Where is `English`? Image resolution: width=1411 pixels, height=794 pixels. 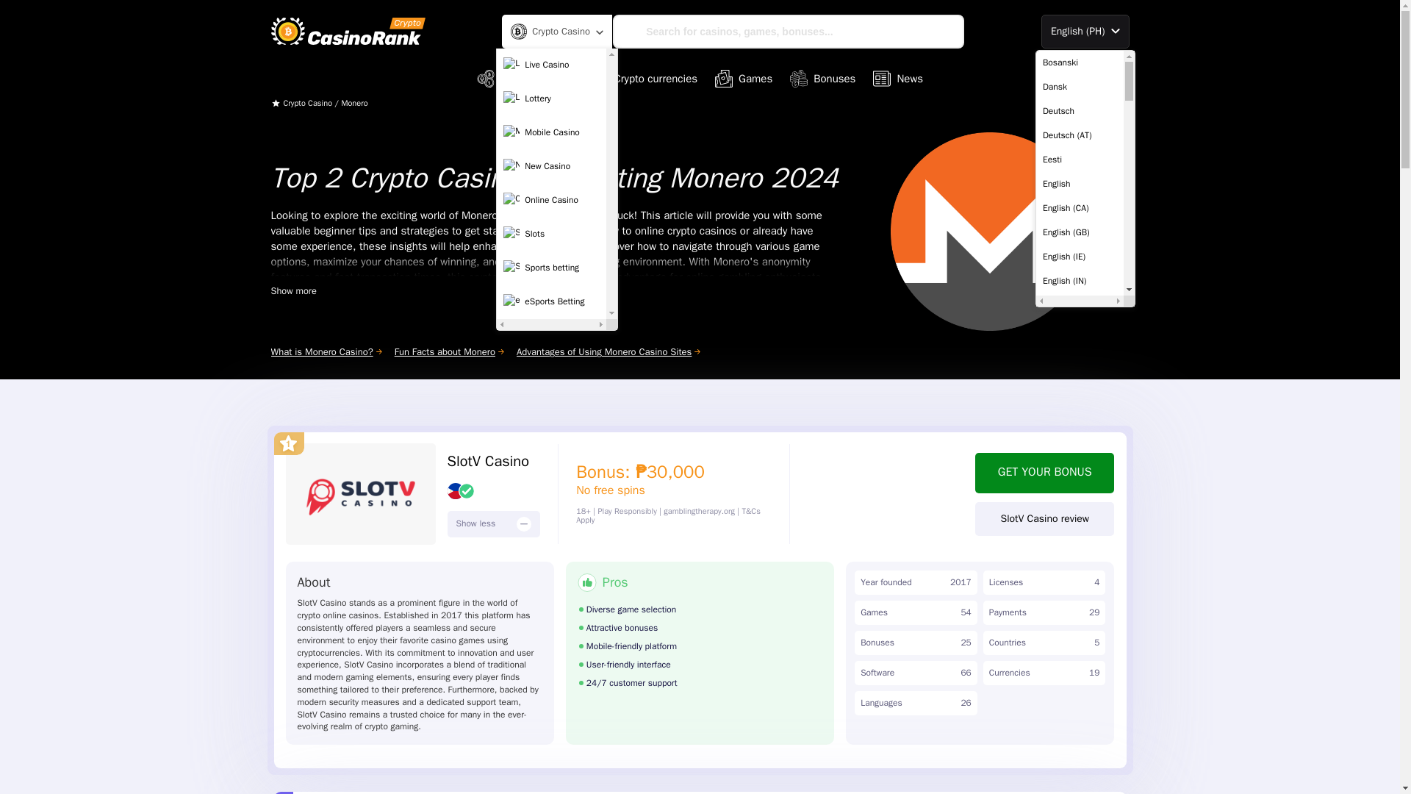 English is located at coordinates (1079, 184).